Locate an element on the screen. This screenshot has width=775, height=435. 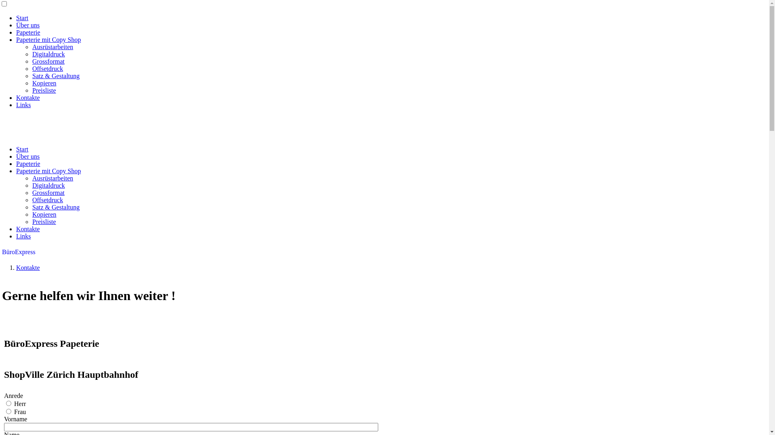
Kontakte is located at coordinates (28, 97).